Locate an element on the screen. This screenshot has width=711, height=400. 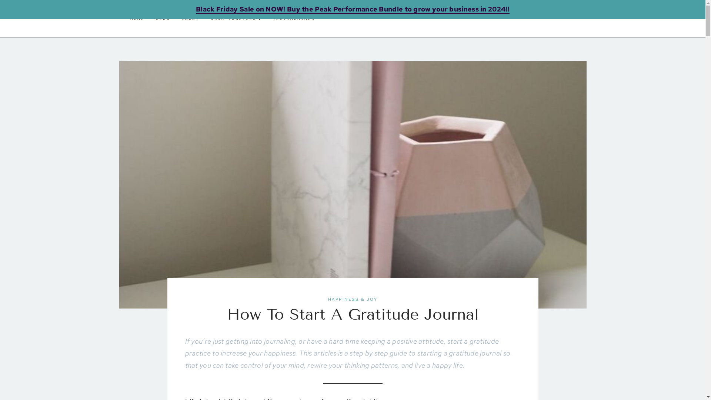
WORK TOGETHER is located at coordinates (236, 19).